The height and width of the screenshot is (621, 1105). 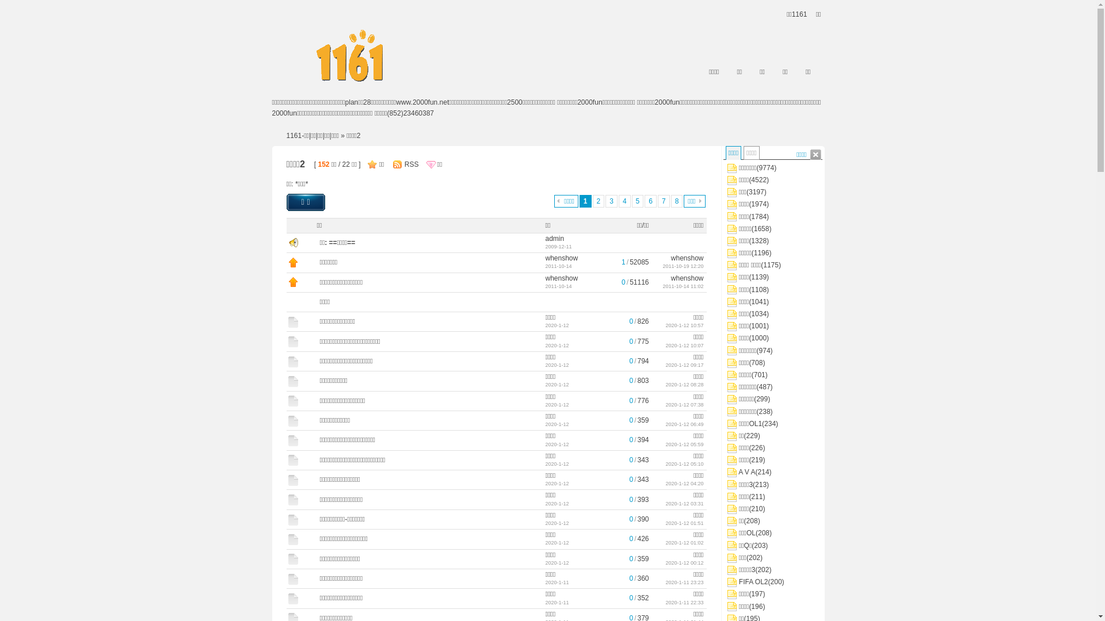 What do you see at coordinates (599, 201) in the screenshot?
I see `2` at bounding box center [599, 201].